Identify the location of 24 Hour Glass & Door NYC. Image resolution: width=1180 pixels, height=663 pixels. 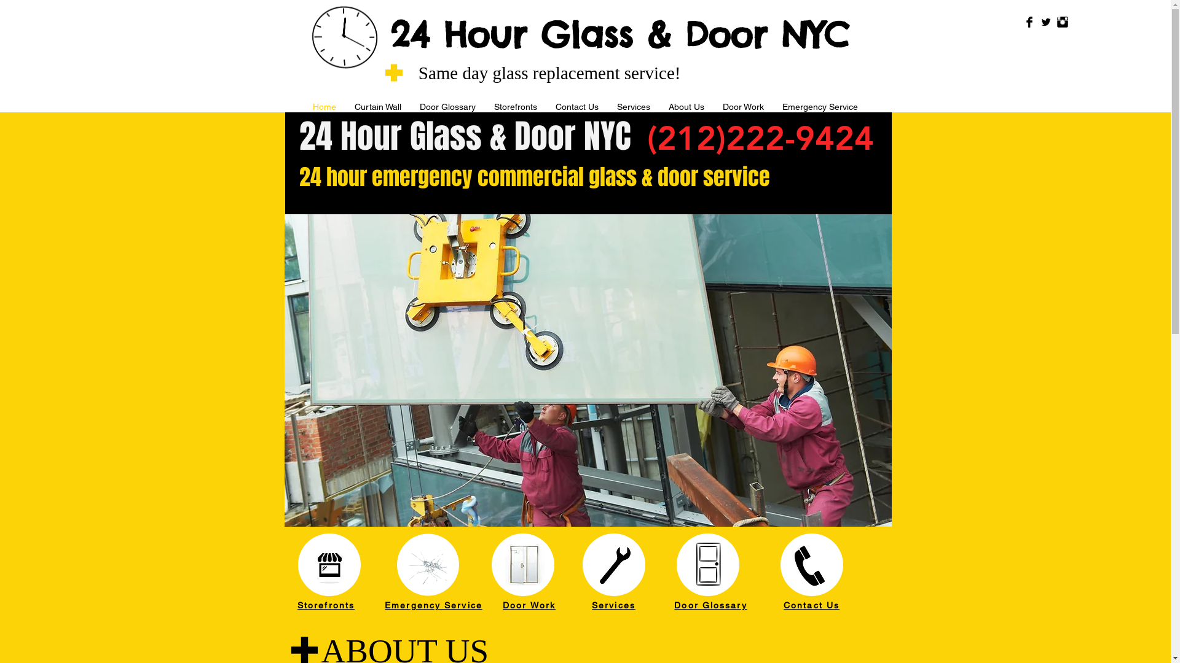
(619, 34).